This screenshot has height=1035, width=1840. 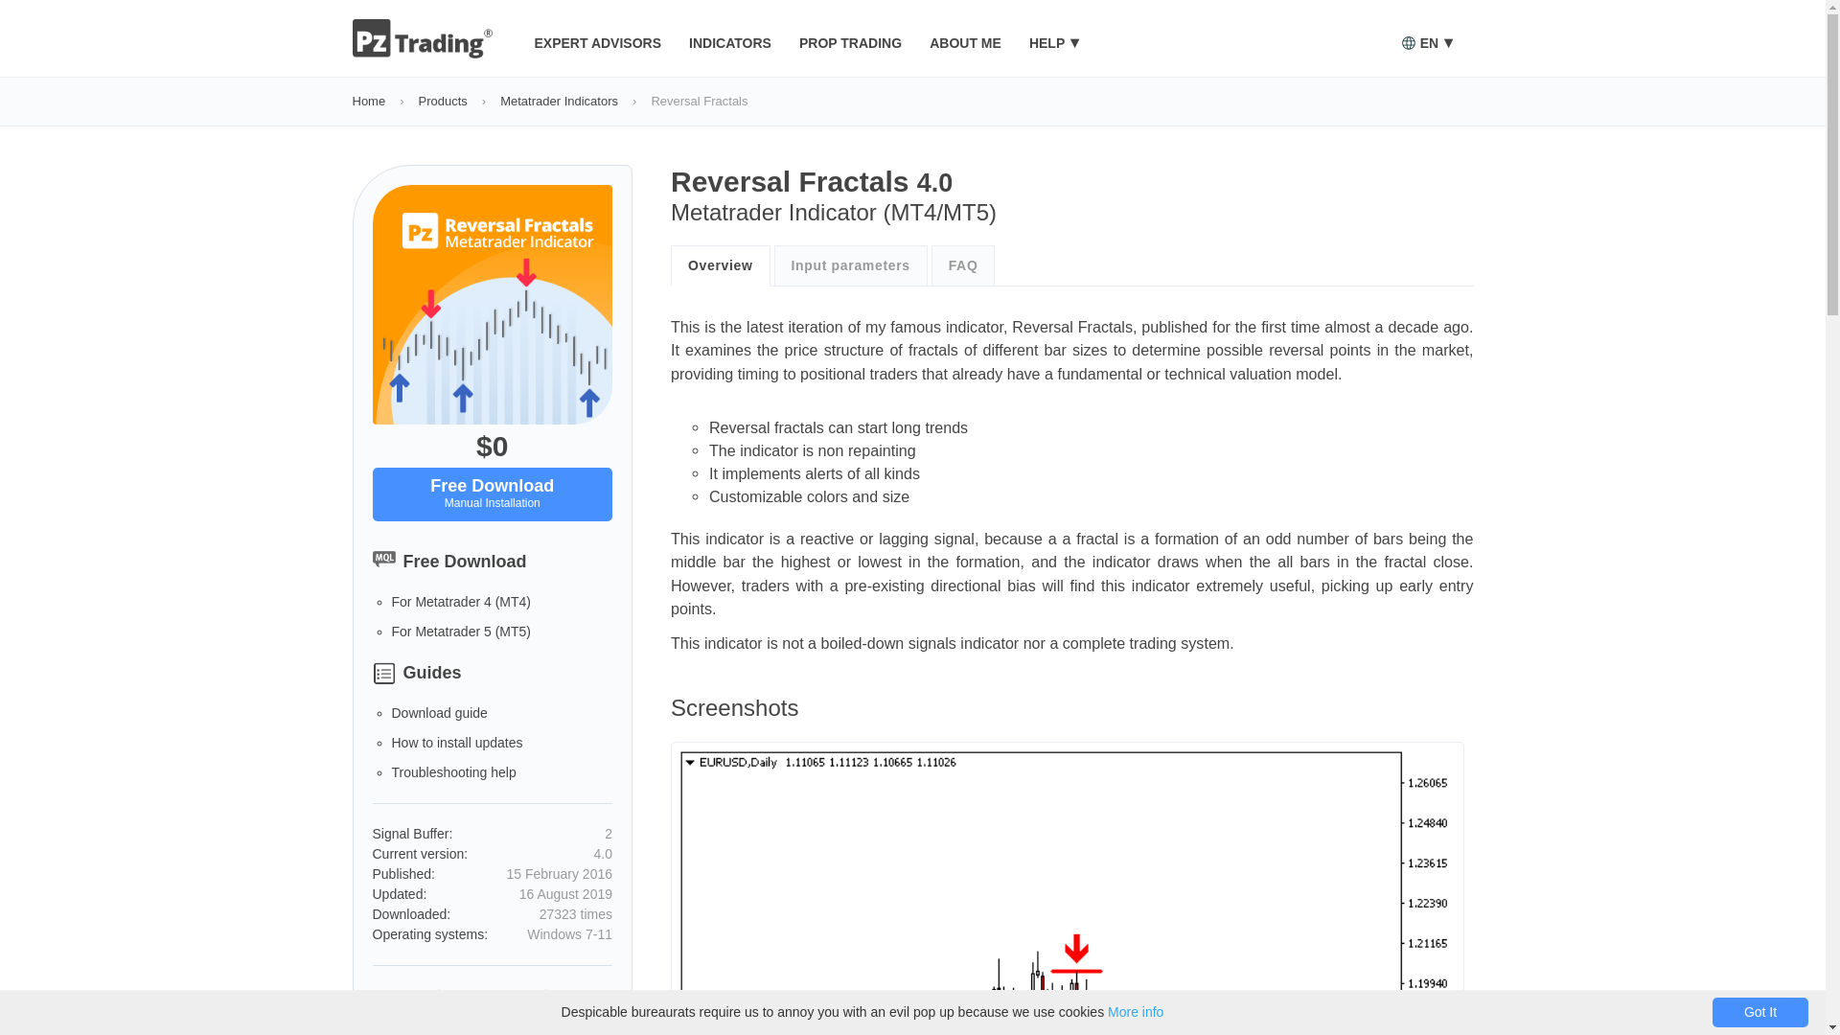 I want to click on FAQ, so click(x=962, y=264).